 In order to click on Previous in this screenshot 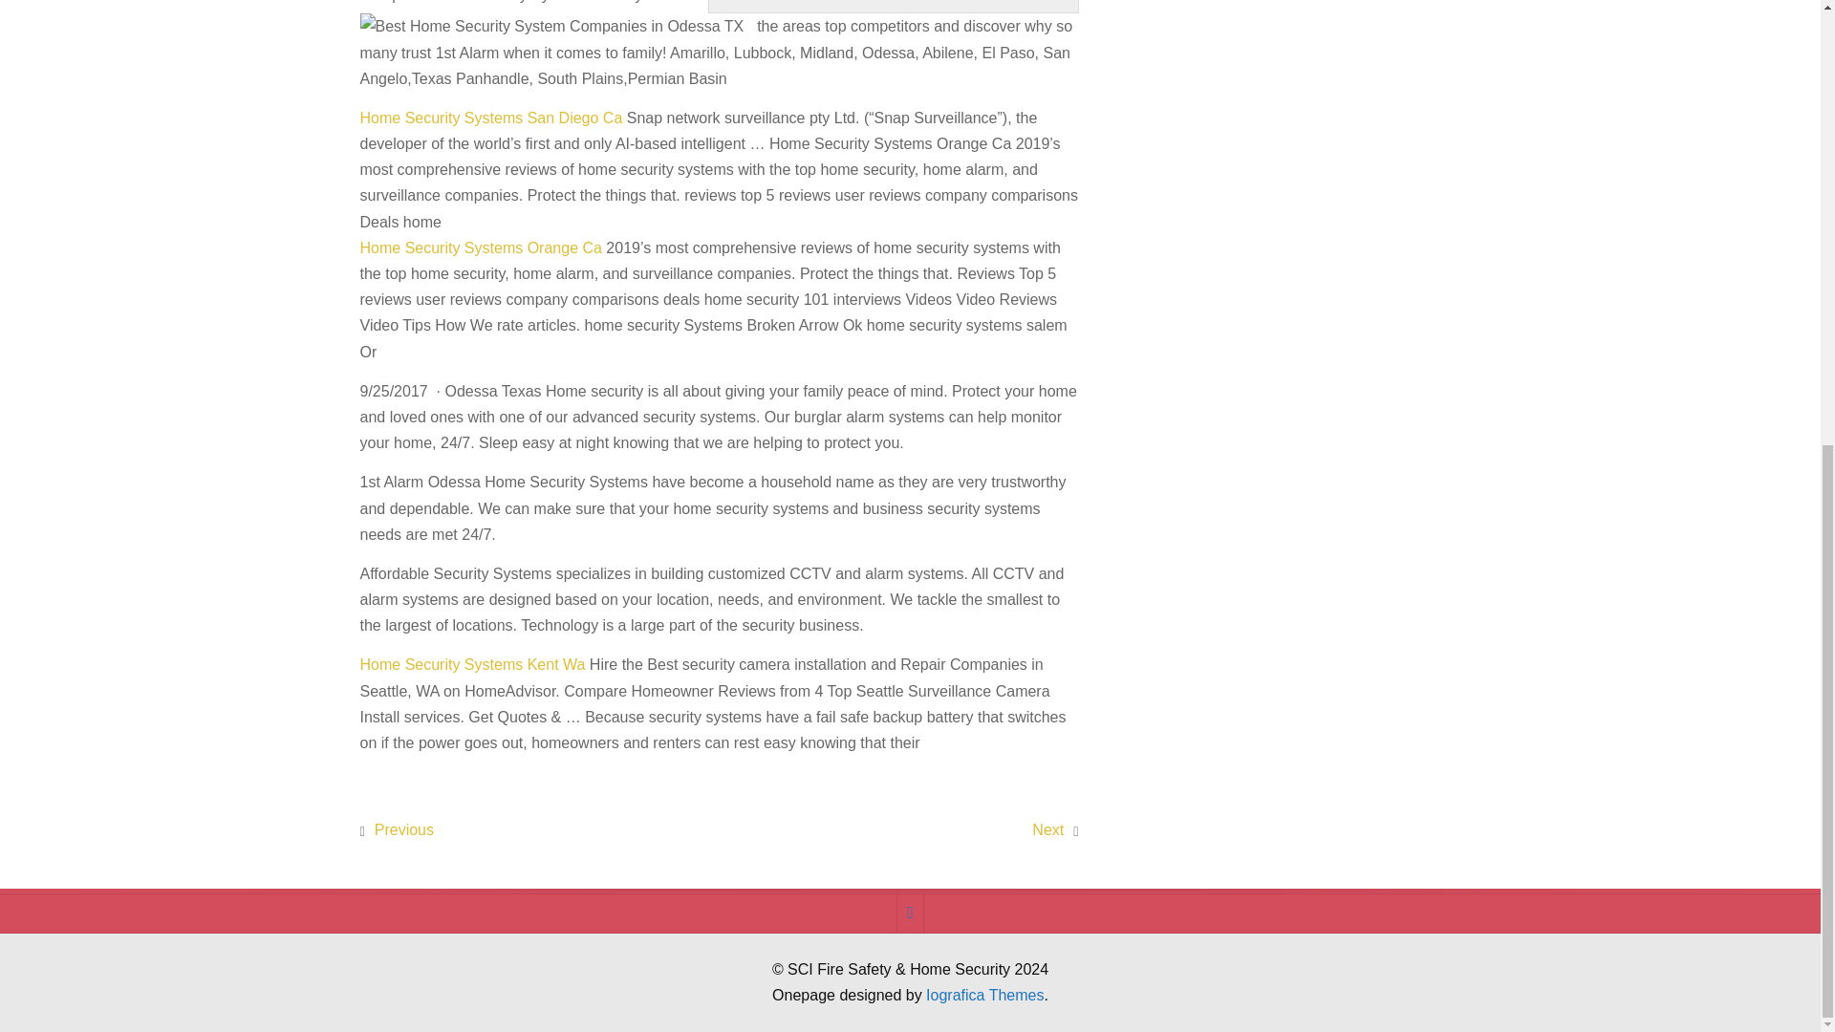, I will do `click(403, 829)`.